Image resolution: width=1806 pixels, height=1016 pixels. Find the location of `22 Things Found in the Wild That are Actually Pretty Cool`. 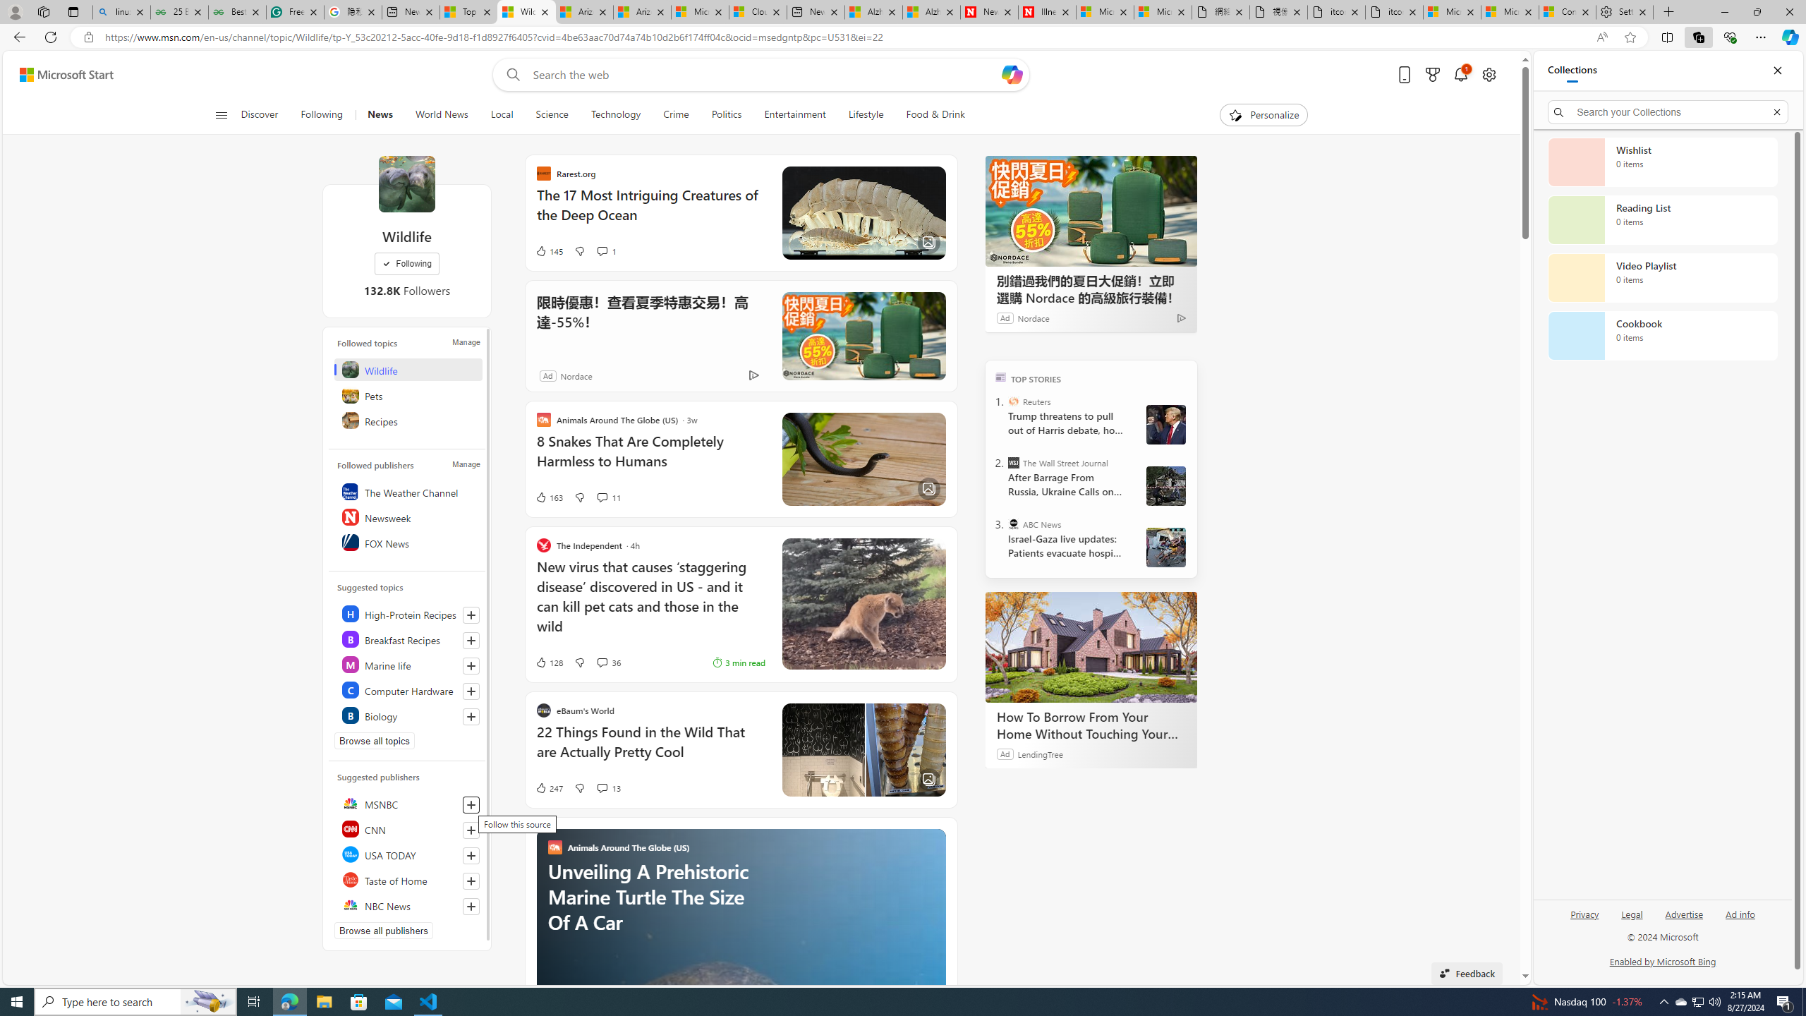

22 Things Found in the Wild That are Actually Pretty Cool is located at coordinates (650, 749).